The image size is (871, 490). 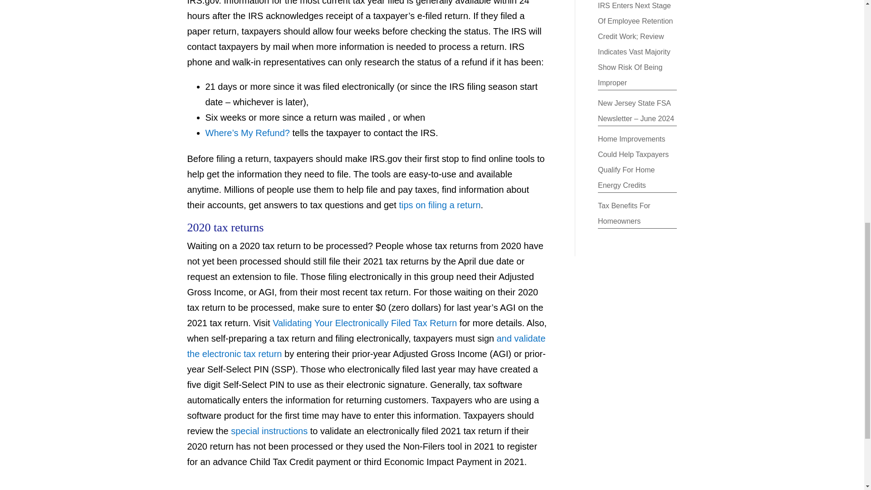 What do you see at coordinates (366, 346) in the screenshot?
I see `and validate the electronic tax return` at bounding box center [366, 346].